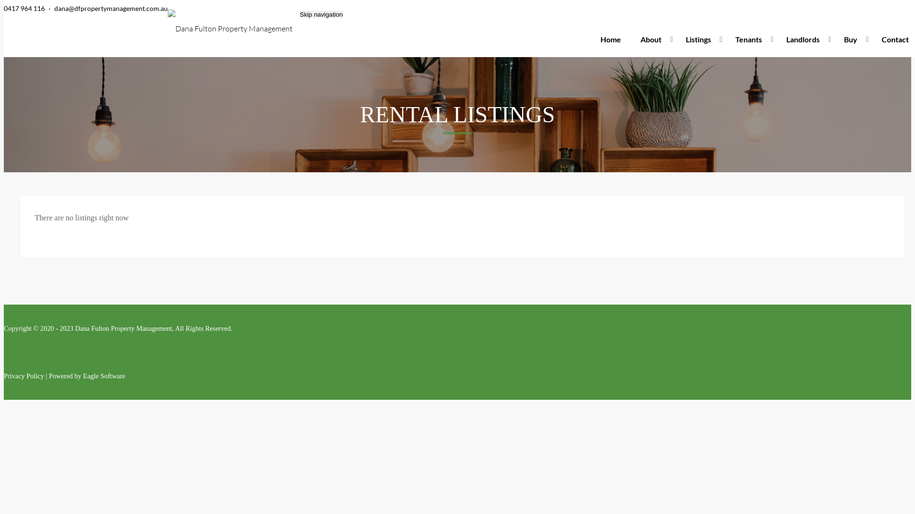 The width and height of the screenshot is (915, 514). Describe the element at coordinates (653, 40) in the screenshot. I see `About` at that location.